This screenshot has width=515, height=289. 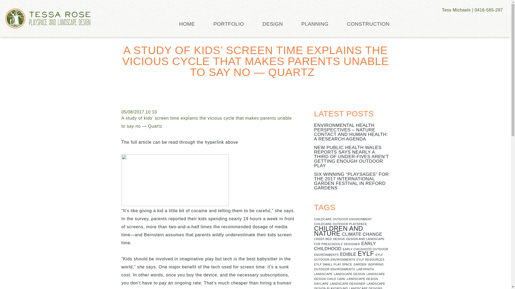 What do you see at coordinates (362, 234) in the screenshot?
I see `CLIMATE CHANGE` at bounding box center [362, 234].